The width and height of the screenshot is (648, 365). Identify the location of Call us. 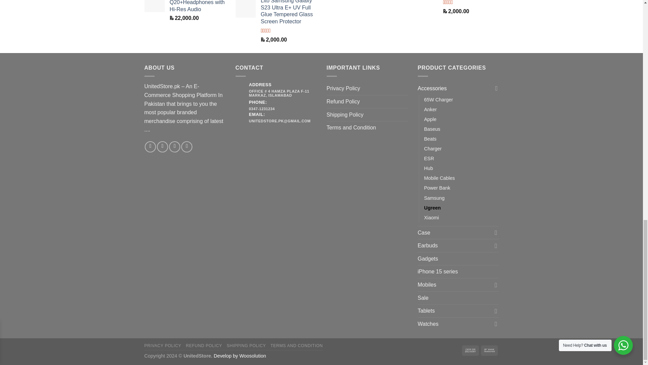
(187, 147).